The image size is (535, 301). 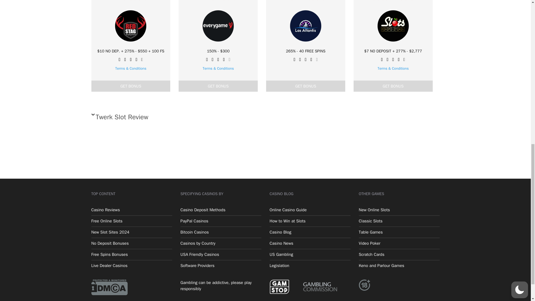 I want to click on Ice pirates, so click(x=397, y=130).